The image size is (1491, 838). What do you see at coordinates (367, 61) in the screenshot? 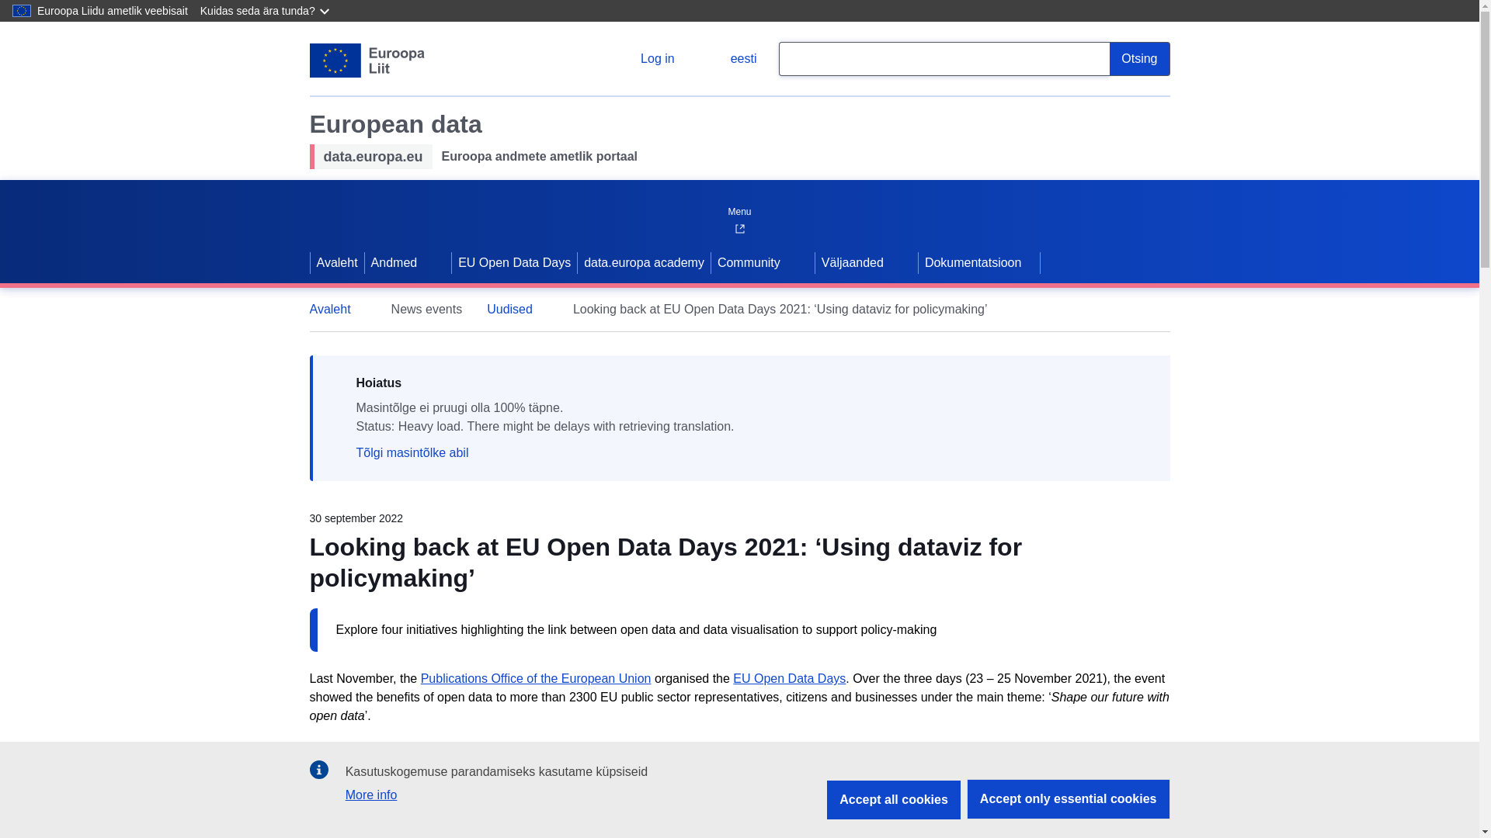
I see `European Union` at bounding box center [367, 61].